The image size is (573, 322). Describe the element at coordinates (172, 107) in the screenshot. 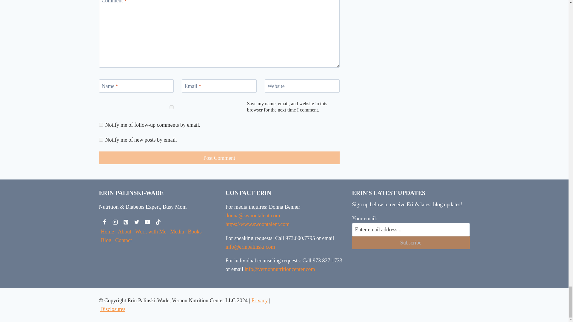

I see `yes` at that location.